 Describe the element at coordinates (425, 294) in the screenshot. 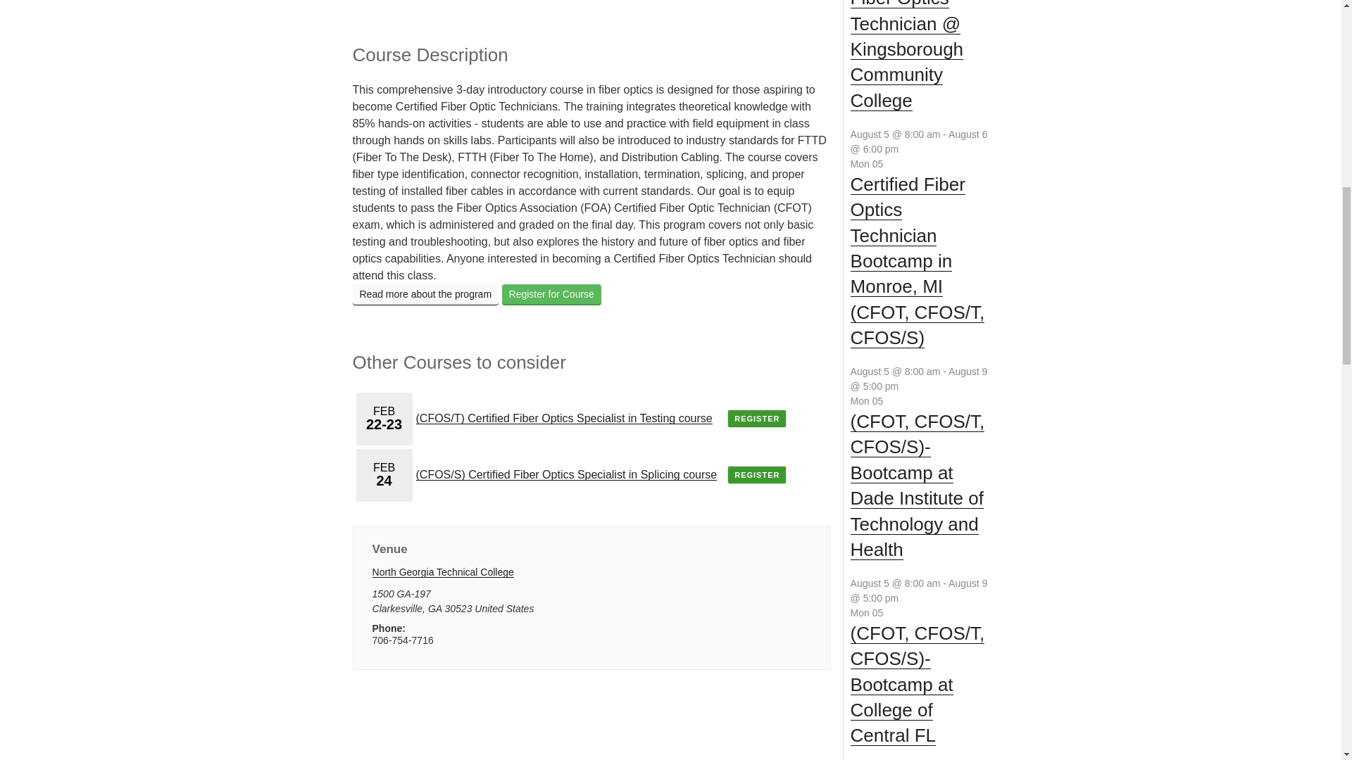

I see `Read more about the program` at that location.